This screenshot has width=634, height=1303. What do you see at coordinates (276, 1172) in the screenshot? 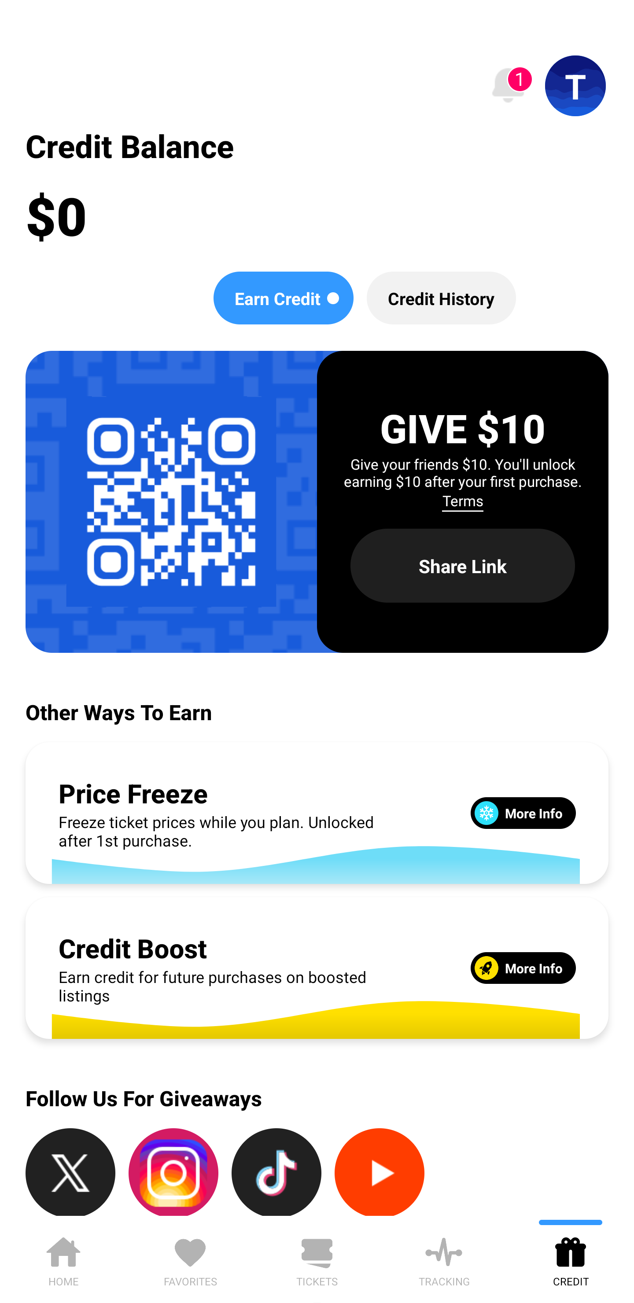
I see `TikTok` at bounding box center [276, 1172].